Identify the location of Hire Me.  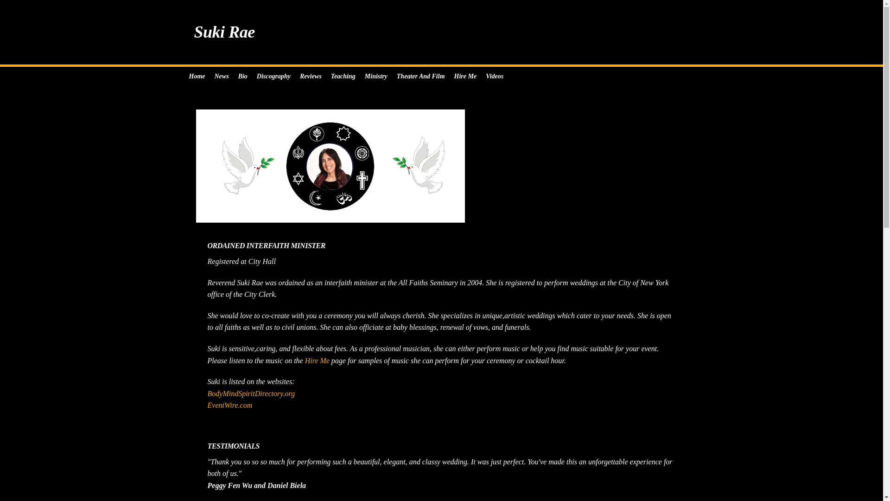
(317, 360).